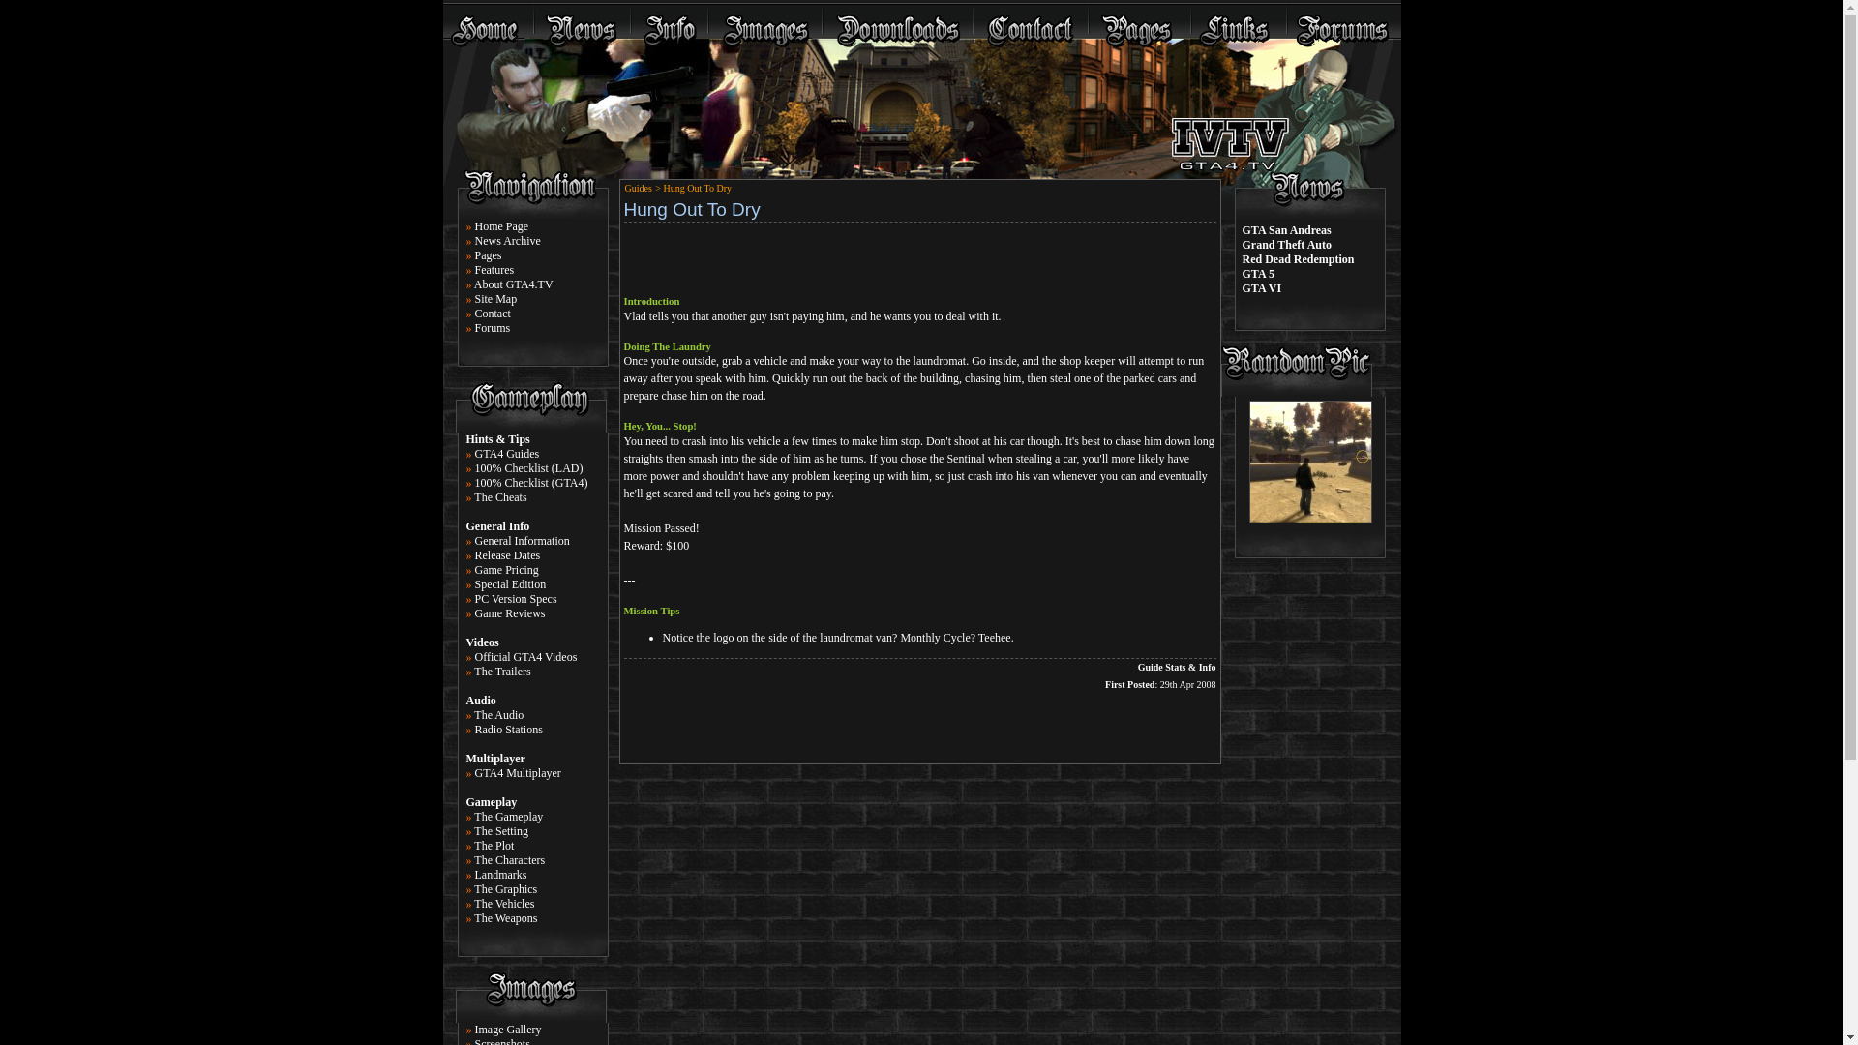 This screenshot has height=1045, width=1858. I want to click on Official GTA4 Videos, so click(524, 656).